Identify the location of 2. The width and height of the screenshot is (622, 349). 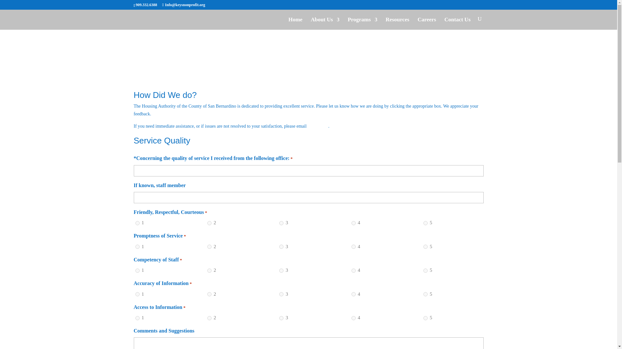
(209, 223).